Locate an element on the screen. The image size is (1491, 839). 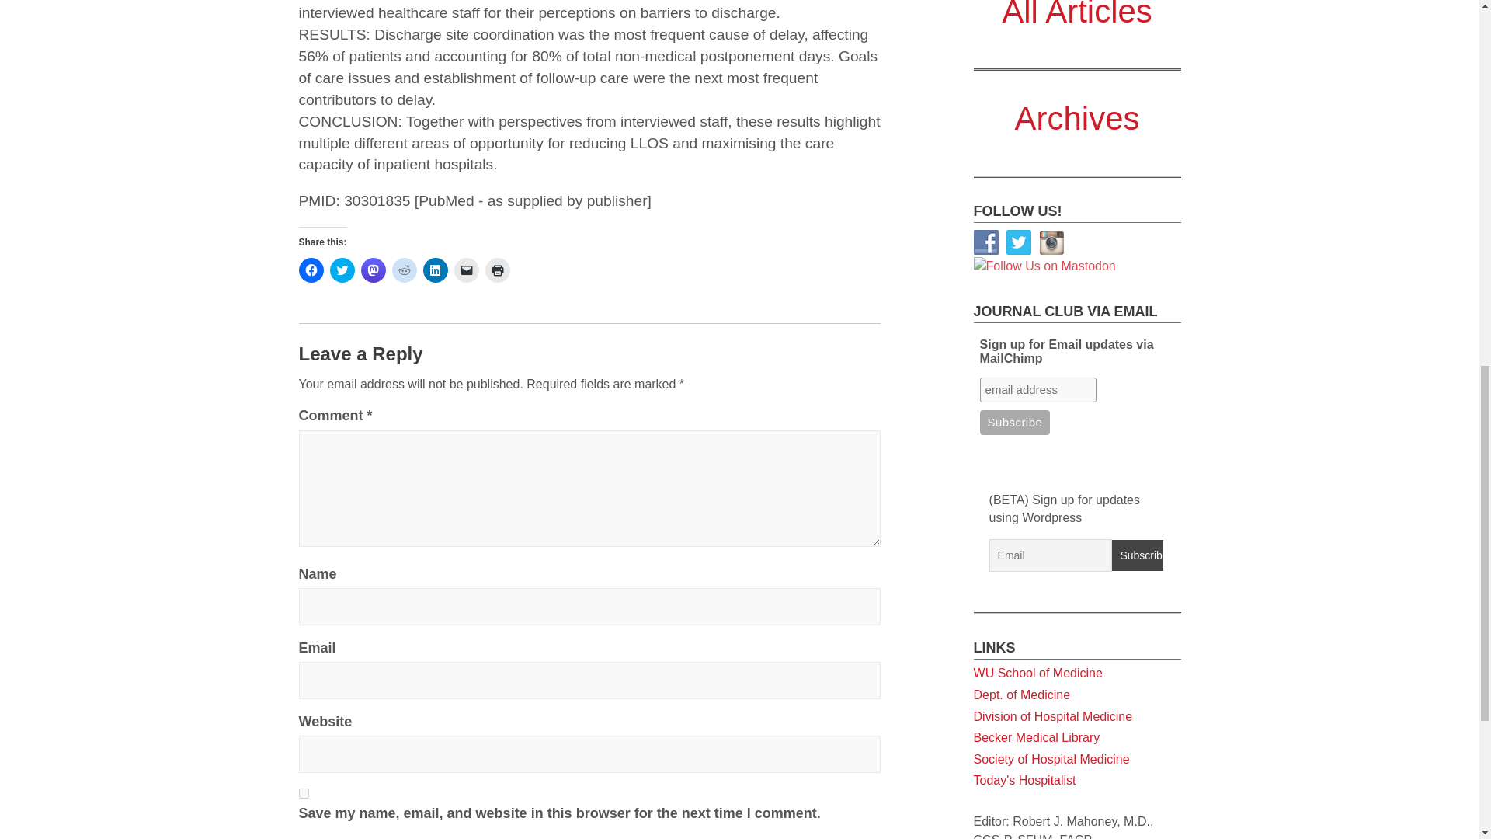
Division of Hospital Medicine is located at coordinates (1053, 82).